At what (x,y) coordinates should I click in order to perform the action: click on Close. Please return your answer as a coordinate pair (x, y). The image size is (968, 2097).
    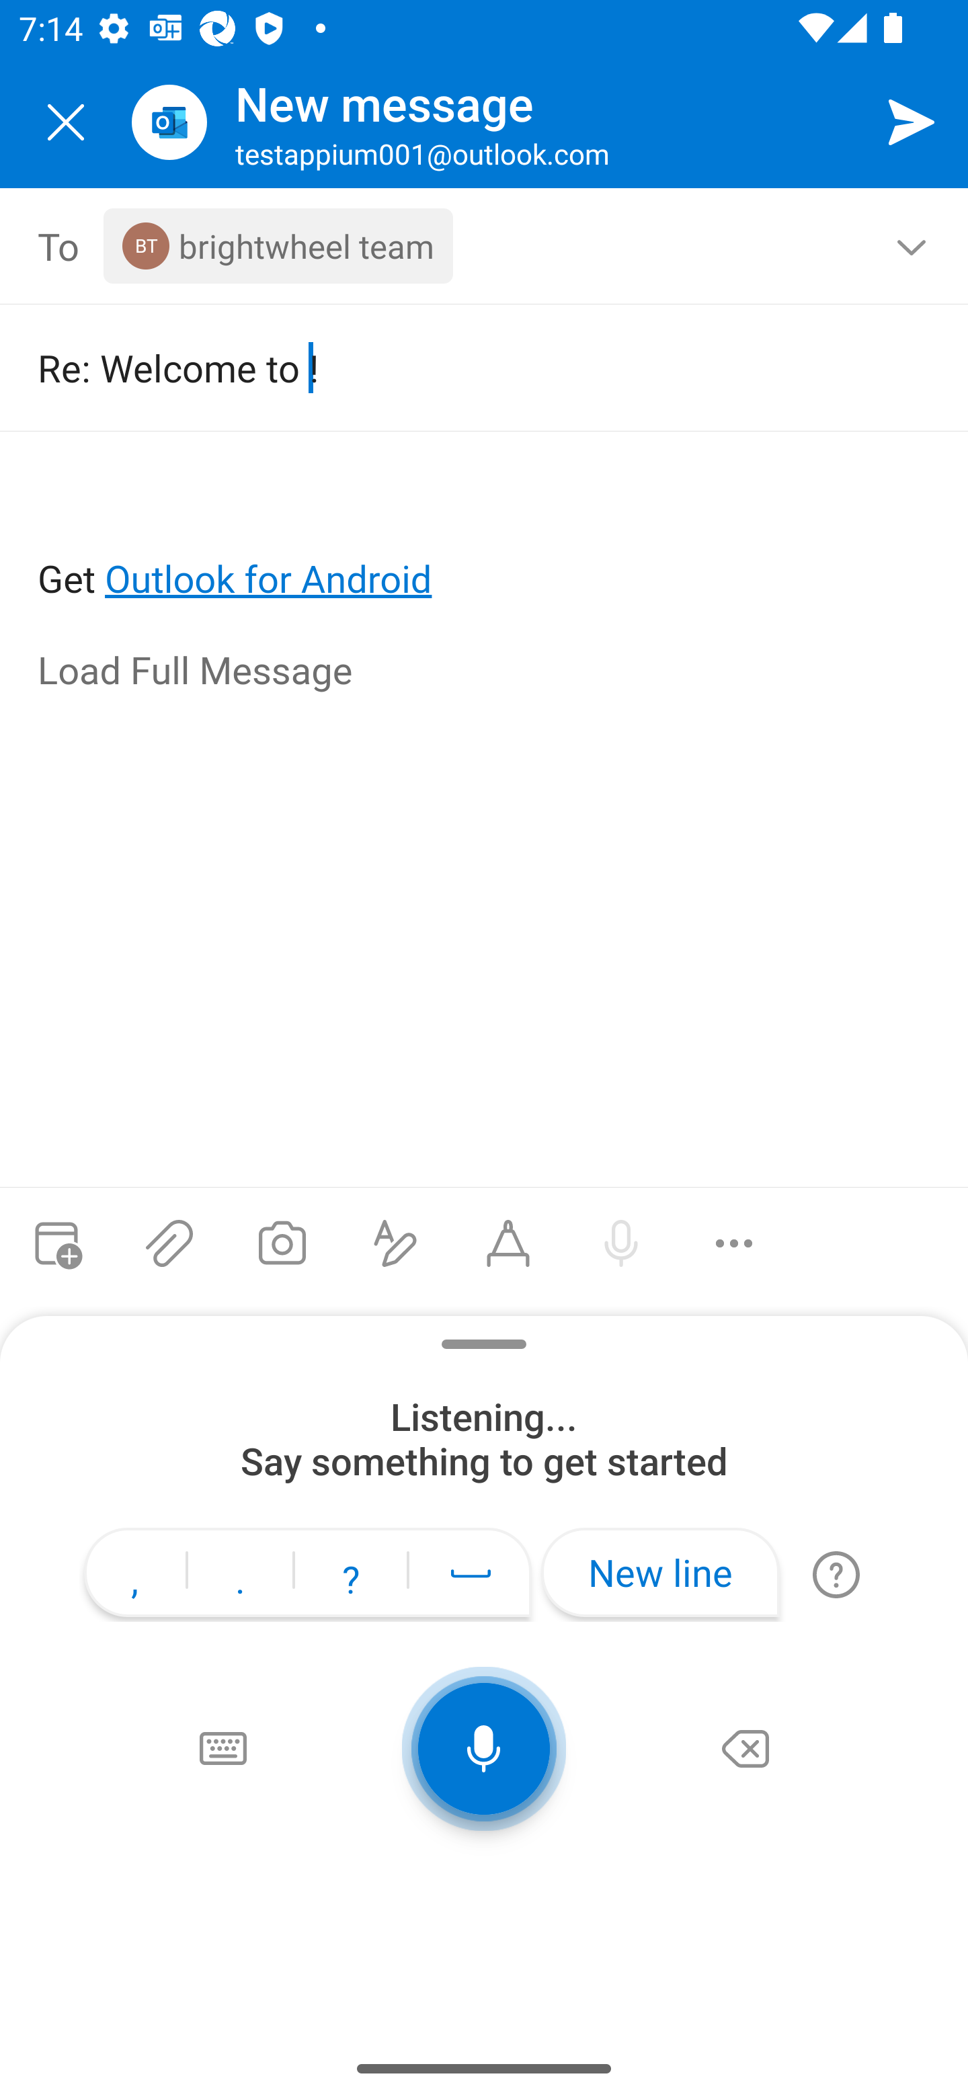
    Looking at the image, I should click on (66, 122).